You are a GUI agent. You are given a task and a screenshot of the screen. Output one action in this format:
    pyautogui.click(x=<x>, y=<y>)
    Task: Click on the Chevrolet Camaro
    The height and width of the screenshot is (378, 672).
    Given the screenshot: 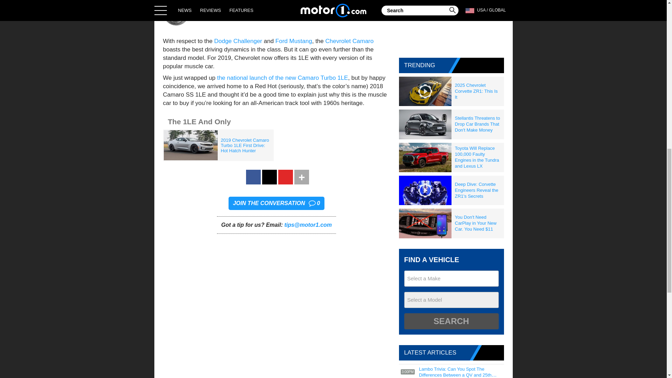 What is the action you would take?
    pyautogui.click(x=349, y=41)
    